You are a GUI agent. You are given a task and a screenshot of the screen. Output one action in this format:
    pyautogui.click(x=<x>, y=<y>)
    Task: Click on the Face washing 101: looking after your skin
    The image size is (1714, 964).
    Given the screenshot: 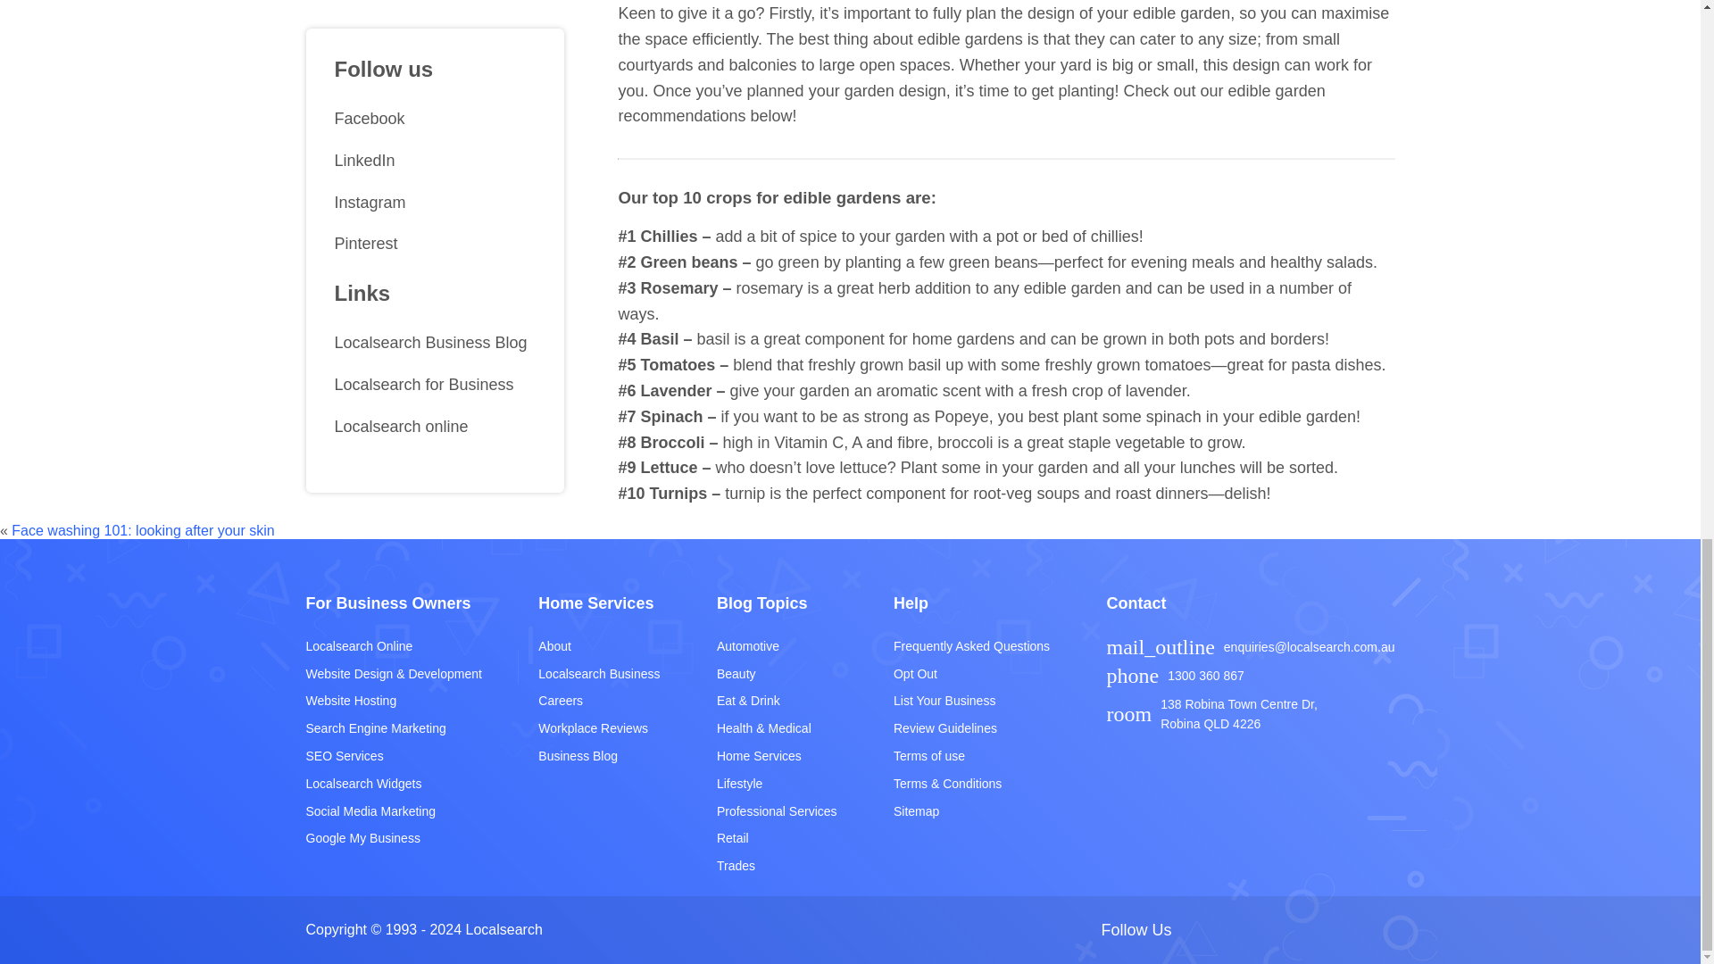 What is the action you would take?
    pyautogui.click(x=143, y=530)
    